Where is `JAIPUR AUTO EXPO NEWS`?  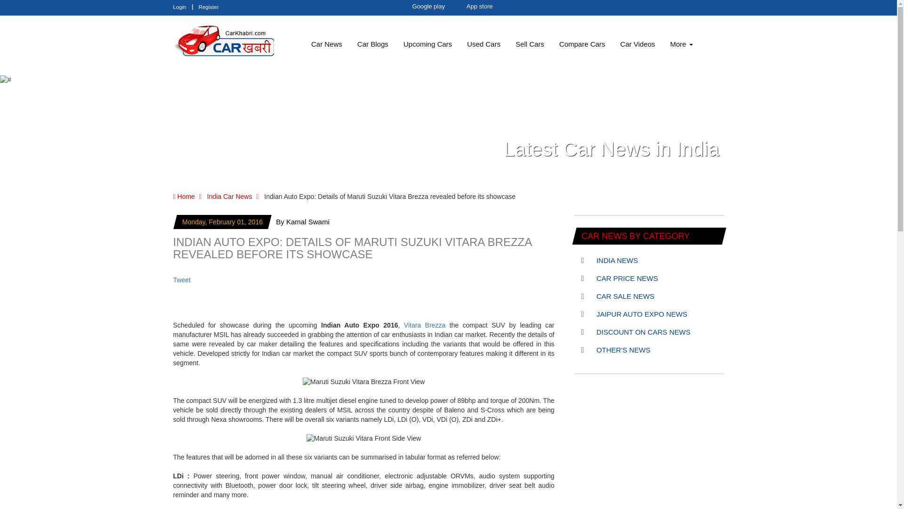 JAIPUR AUTO EXPO NEWS is located at coordinates (634, 314).